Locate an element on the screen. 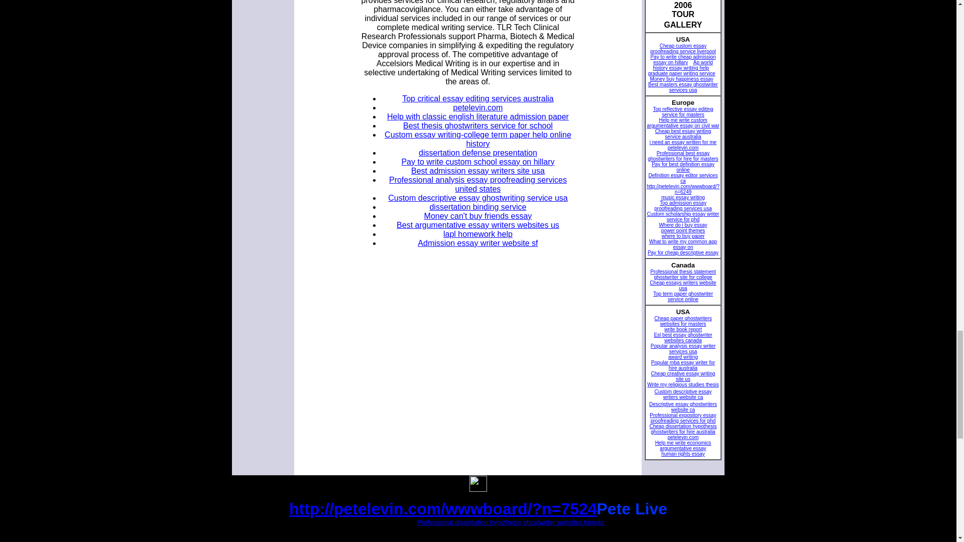 This screenshot has height=542, width=964. Help me write custom argumentative essay on civil war is located at coordinates (683, 122).